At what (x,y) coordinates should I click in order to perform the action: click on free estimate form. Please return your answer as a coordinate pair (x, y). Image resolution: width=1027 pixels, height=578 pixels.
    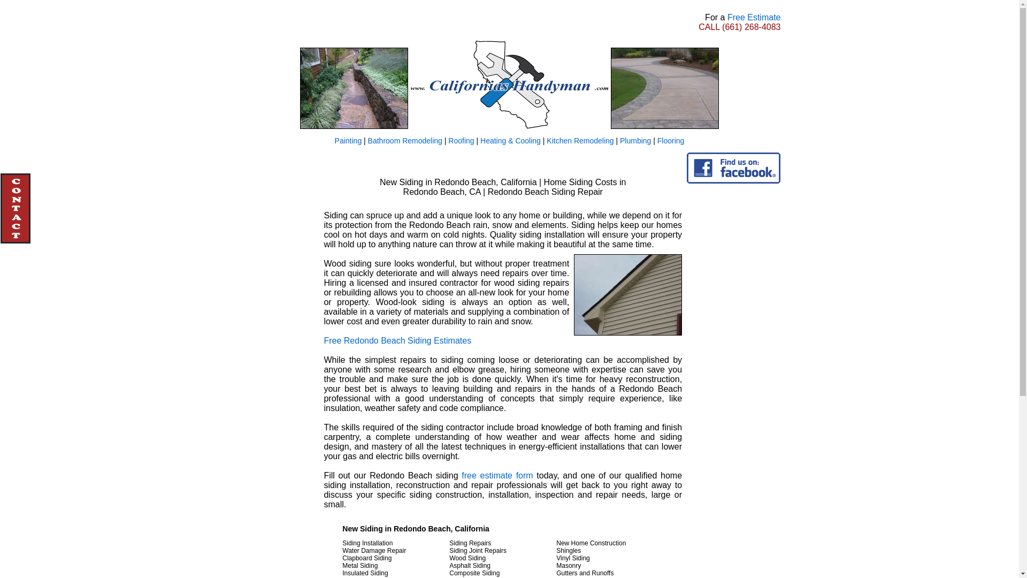
    Looking at the image, I should click on (497, 475).